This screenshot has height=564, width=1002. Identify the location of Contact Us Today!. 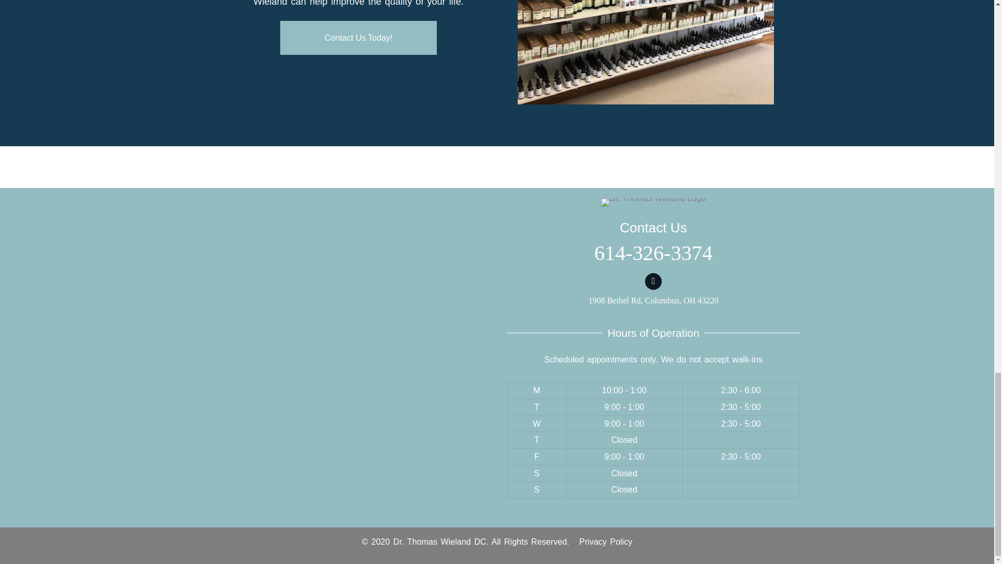
(359, 38).